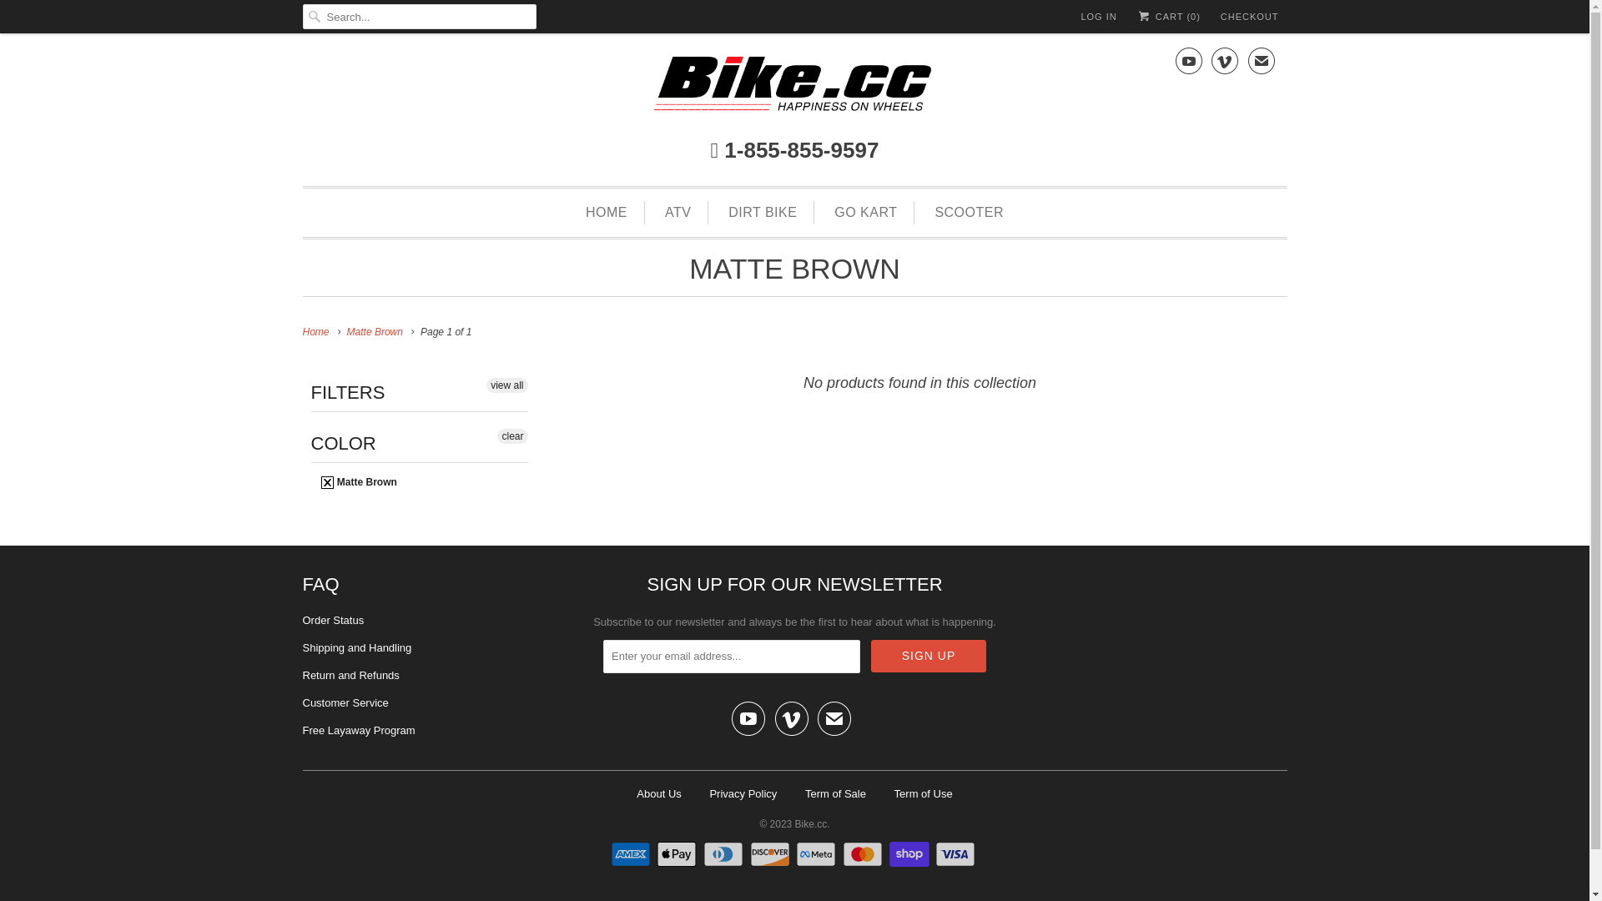 The image size is (1602, 901). What do you see at coordinates (970, 213) in the screenshot?
I see `SCOOTER` at bounding box center [970, 213].